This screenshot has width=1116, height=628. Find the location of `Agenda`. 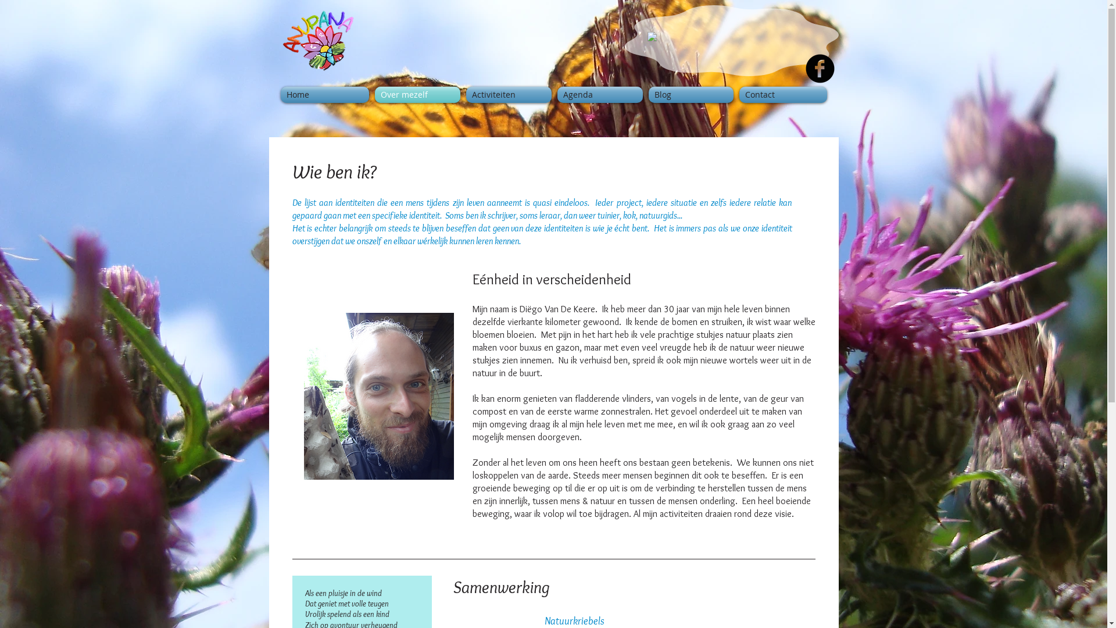

Agenda is located at coordinates (600, 95).